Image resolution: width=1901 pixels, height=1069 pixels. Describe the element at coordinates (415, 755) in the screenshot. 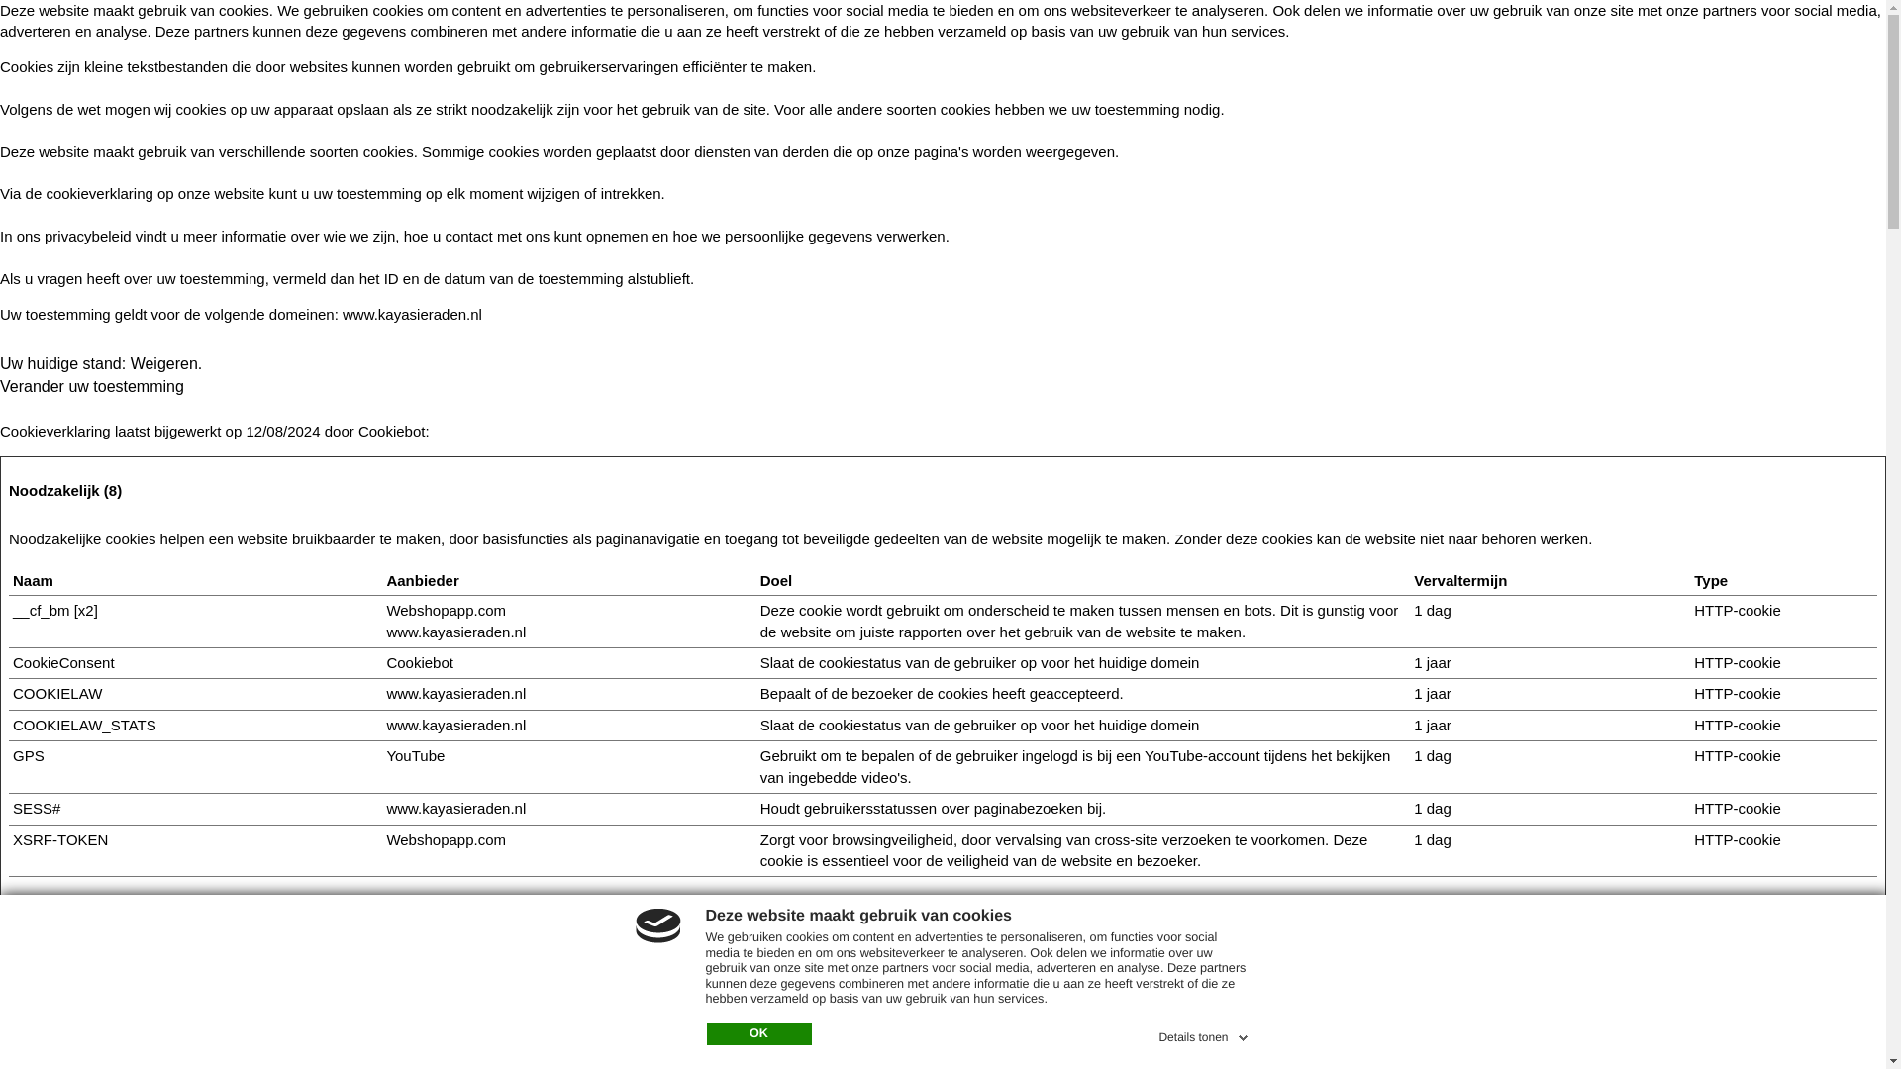

I see `YouTube` at that location.